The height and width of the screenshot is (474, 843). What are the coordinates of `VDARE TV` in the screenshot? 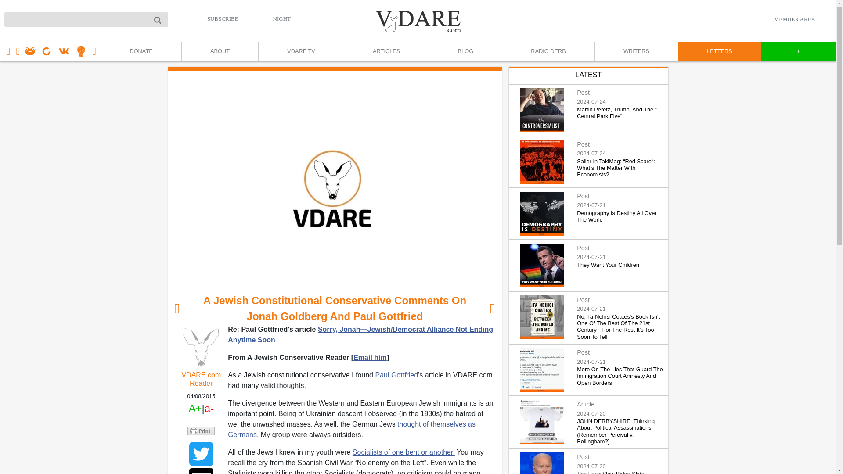 It's located at (301, 51).